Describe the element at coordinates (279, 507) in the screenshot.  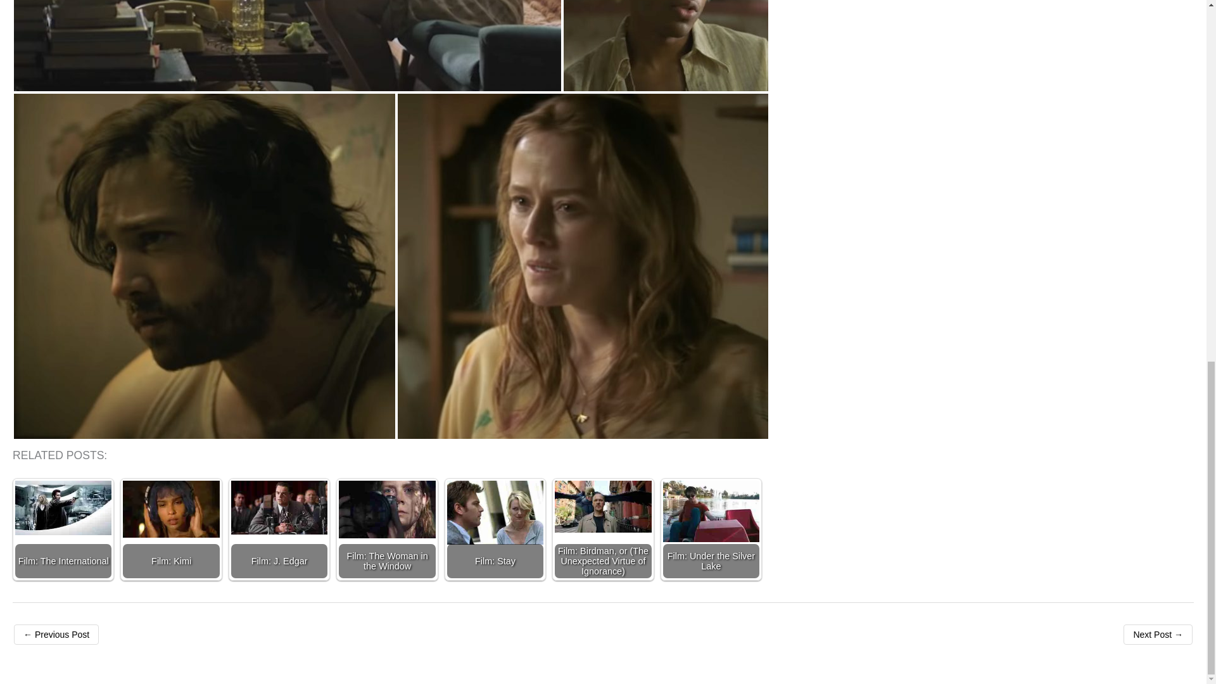
I see `Film: J. Edgar` at that location.